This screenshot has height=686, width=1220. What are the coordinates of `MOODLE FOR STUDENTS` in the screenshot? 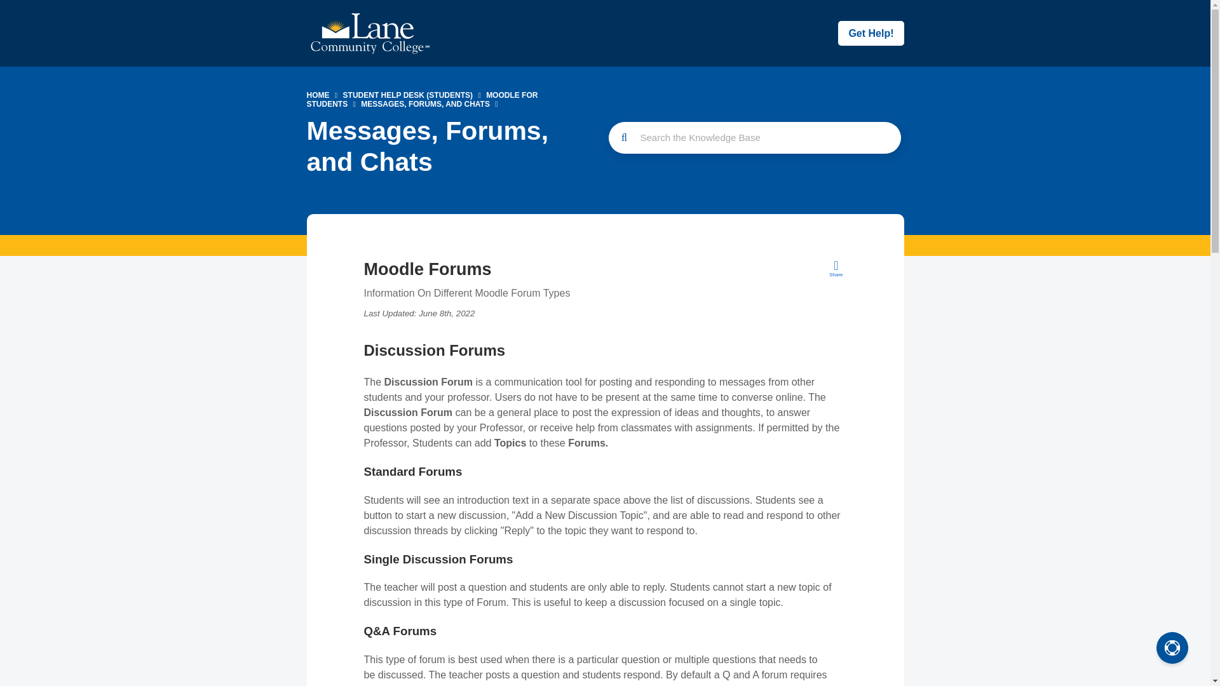 It's located at (422, 99).